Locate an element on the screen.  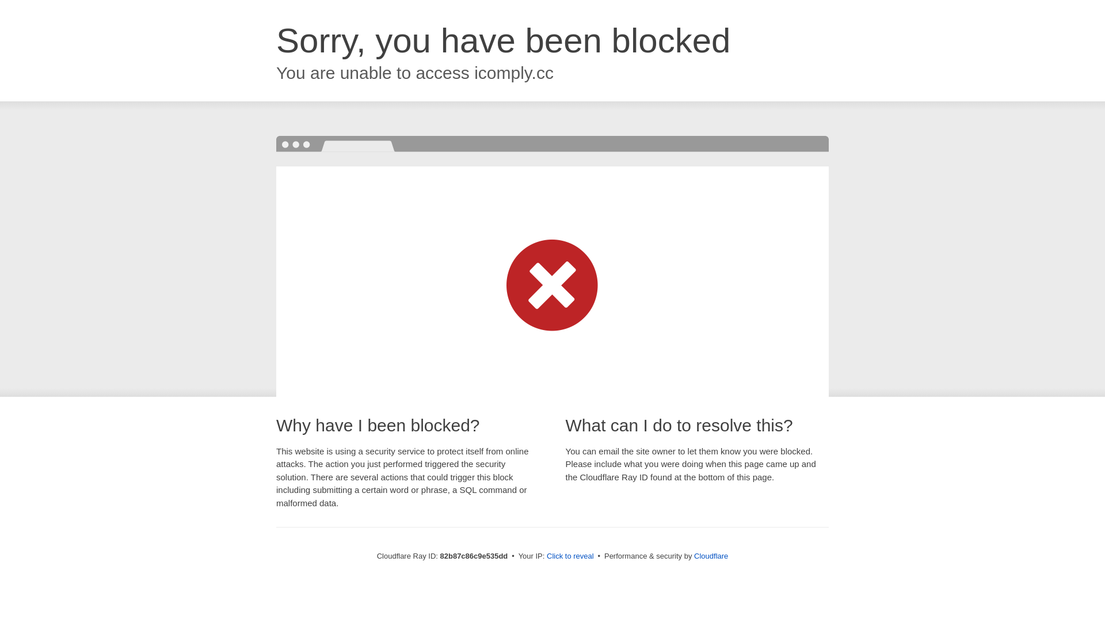
Cloudflare is located at coordinates (711, 556).